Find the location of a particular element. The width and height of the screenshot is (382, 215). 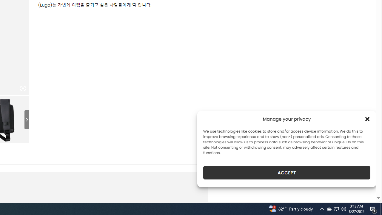

Class: cmplz-close is located at coordinates (367, 119).